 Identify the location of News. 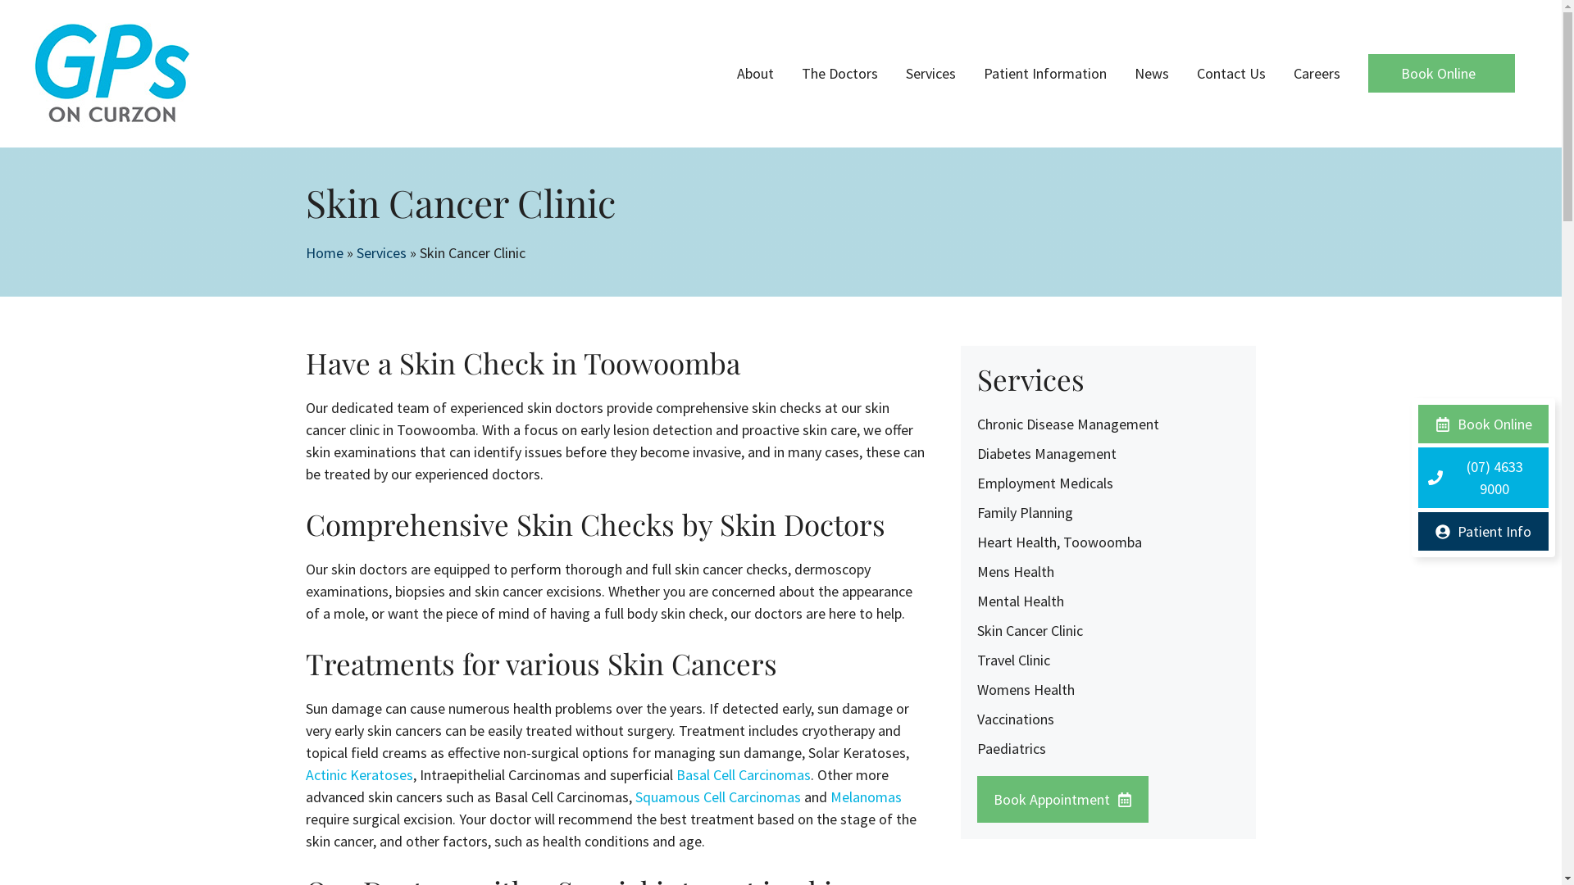
(1152, 74).